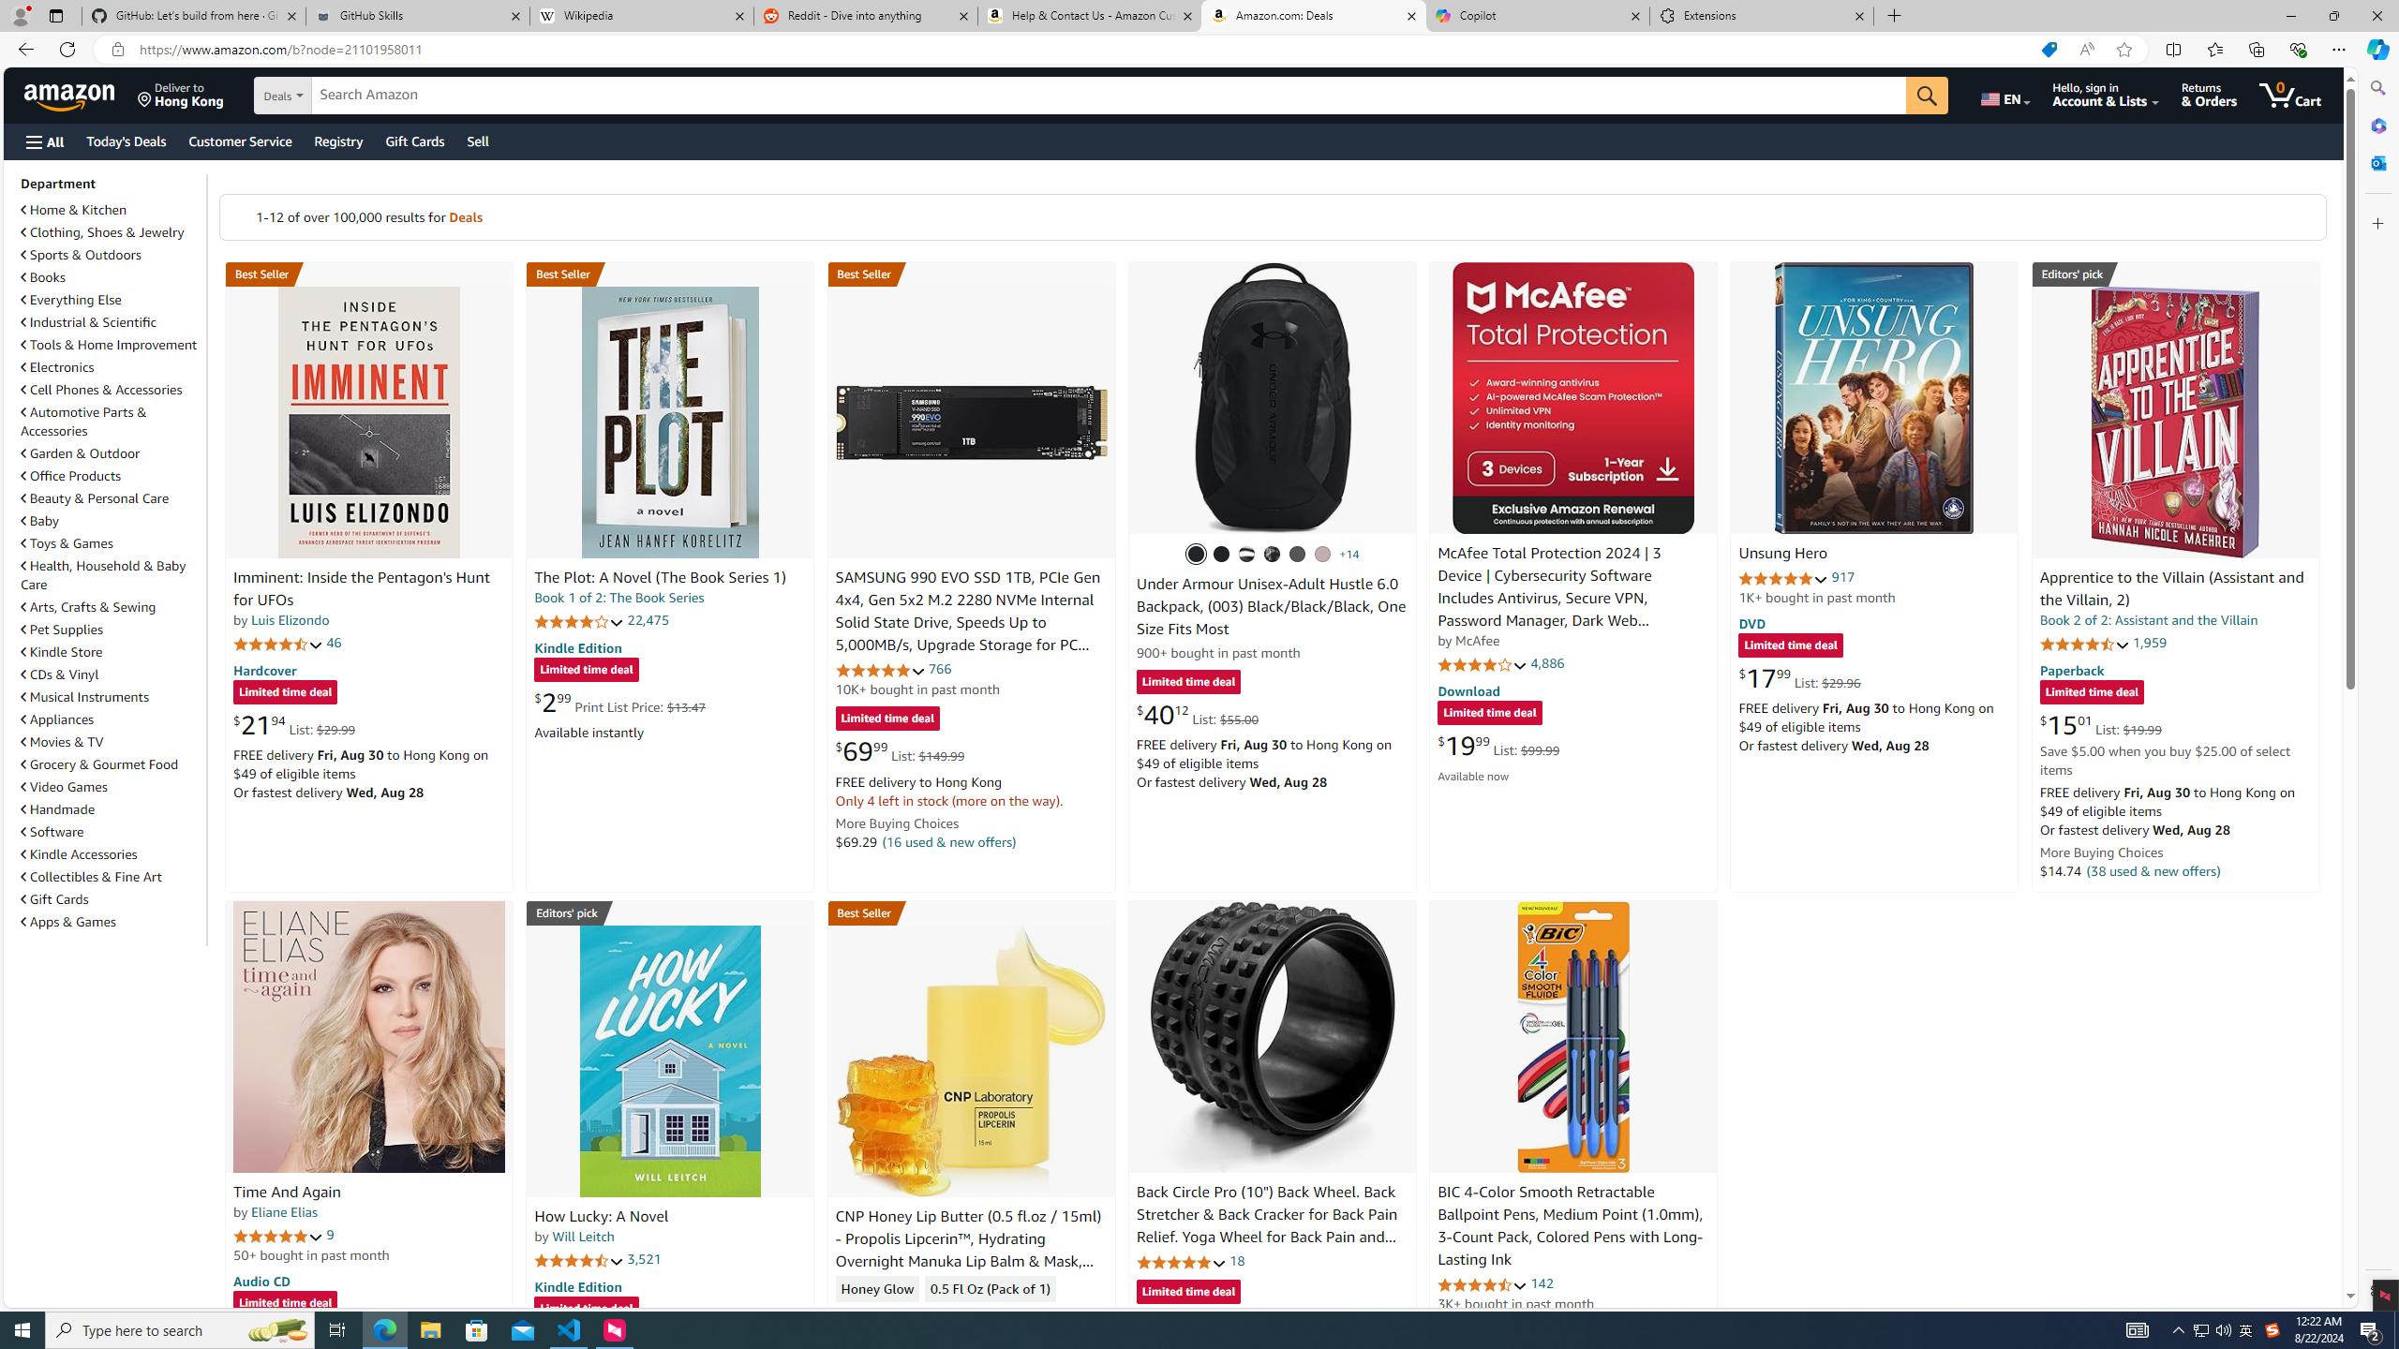 This screenshot has height=1349, width=2399. What do you see at coordinates (62, 742) in the screenshot?
I see `Movies & TV` at bounding box center [62, 742].